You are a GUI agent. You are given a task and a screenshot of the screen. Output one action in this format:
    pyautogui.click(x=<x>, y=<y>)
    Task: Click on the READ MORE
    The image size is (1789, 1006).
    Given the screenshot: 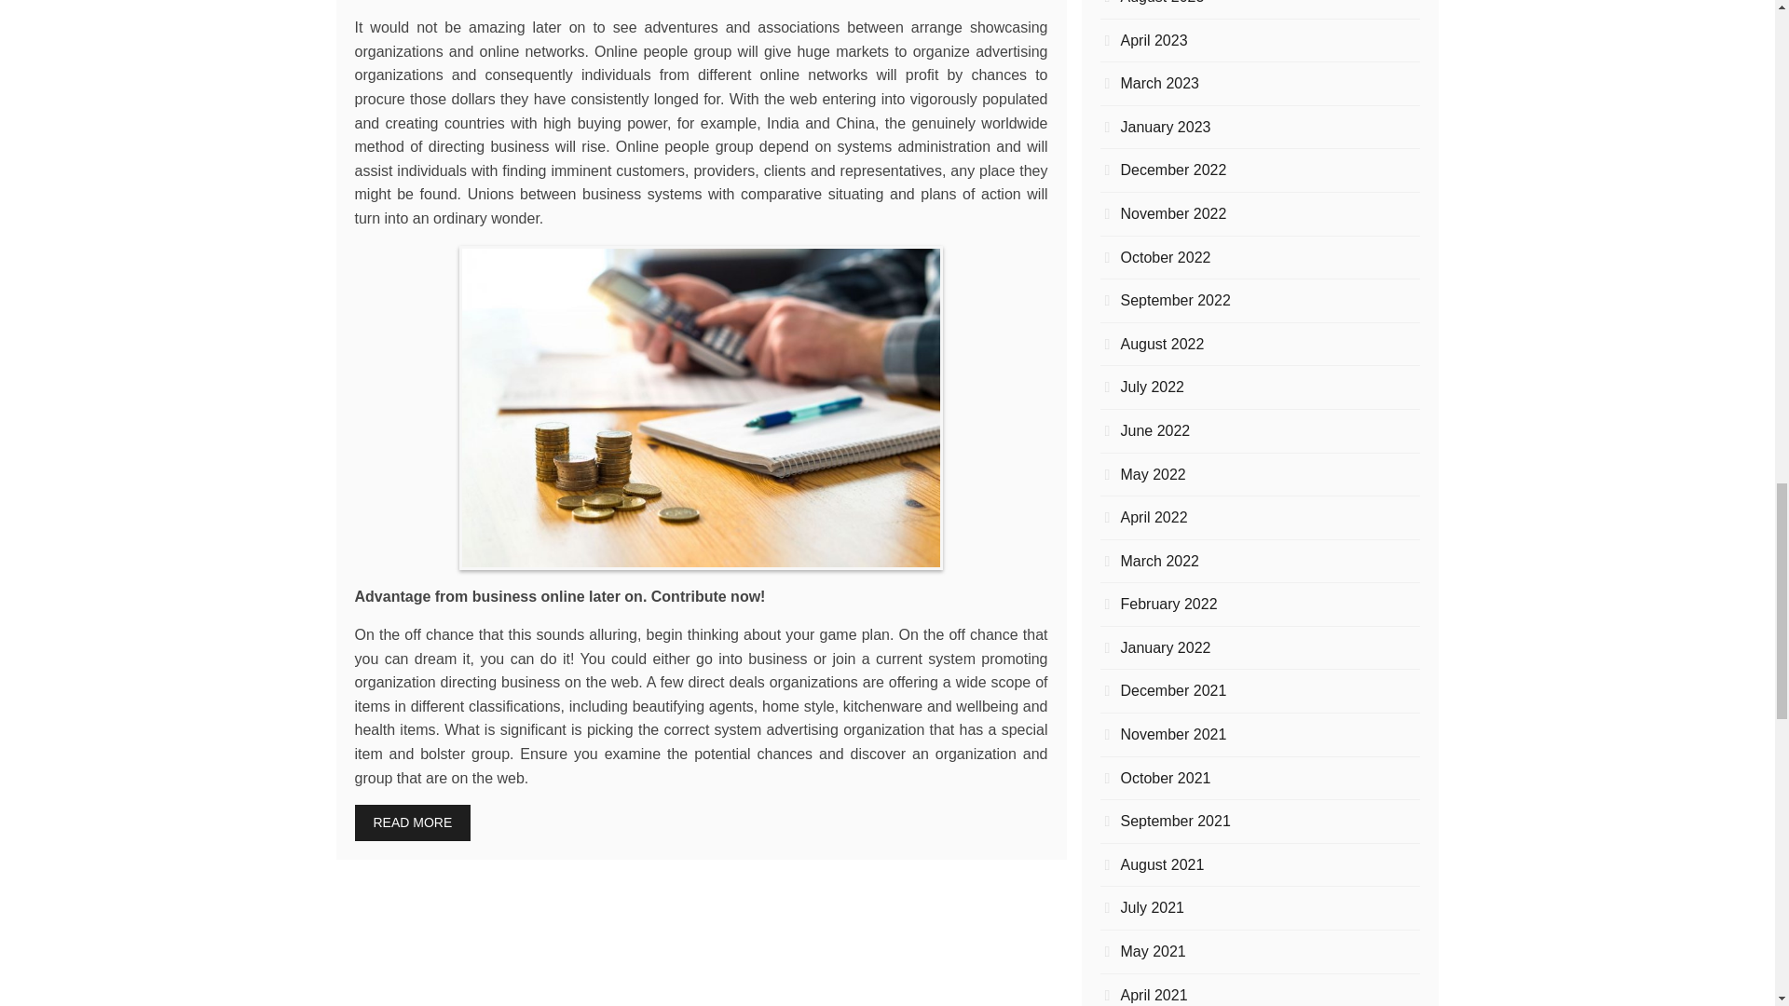 What is the action you would take?
    pyautogui.click(x=412, y=822)
    